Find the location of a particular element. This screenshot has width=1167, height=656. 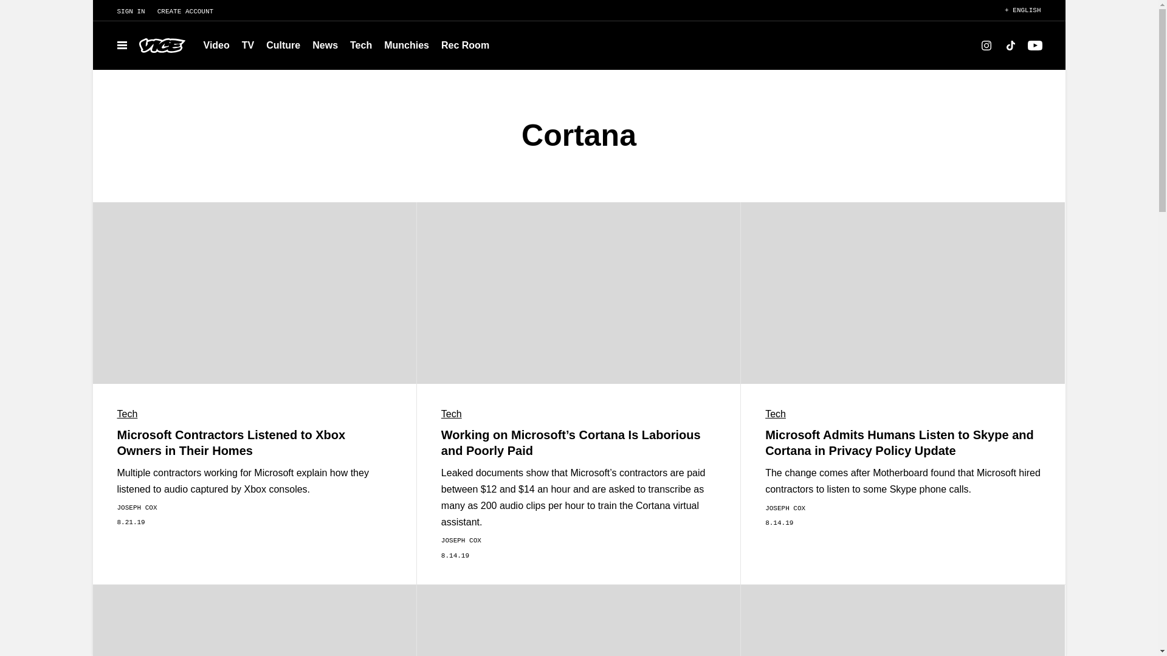

TV is located at coordinates (248, 45).